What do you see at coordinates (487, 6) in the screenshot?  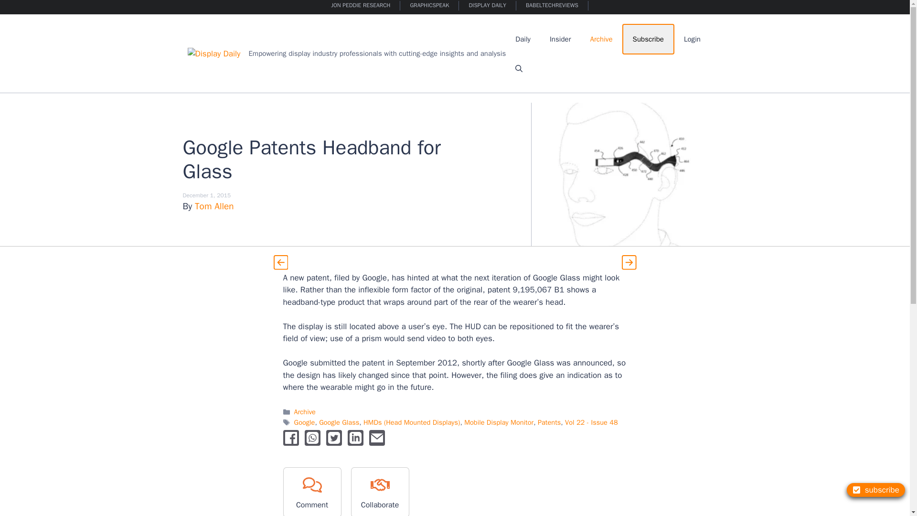 I see `DISPLAY DAILY` at bounding box center [487, 6].